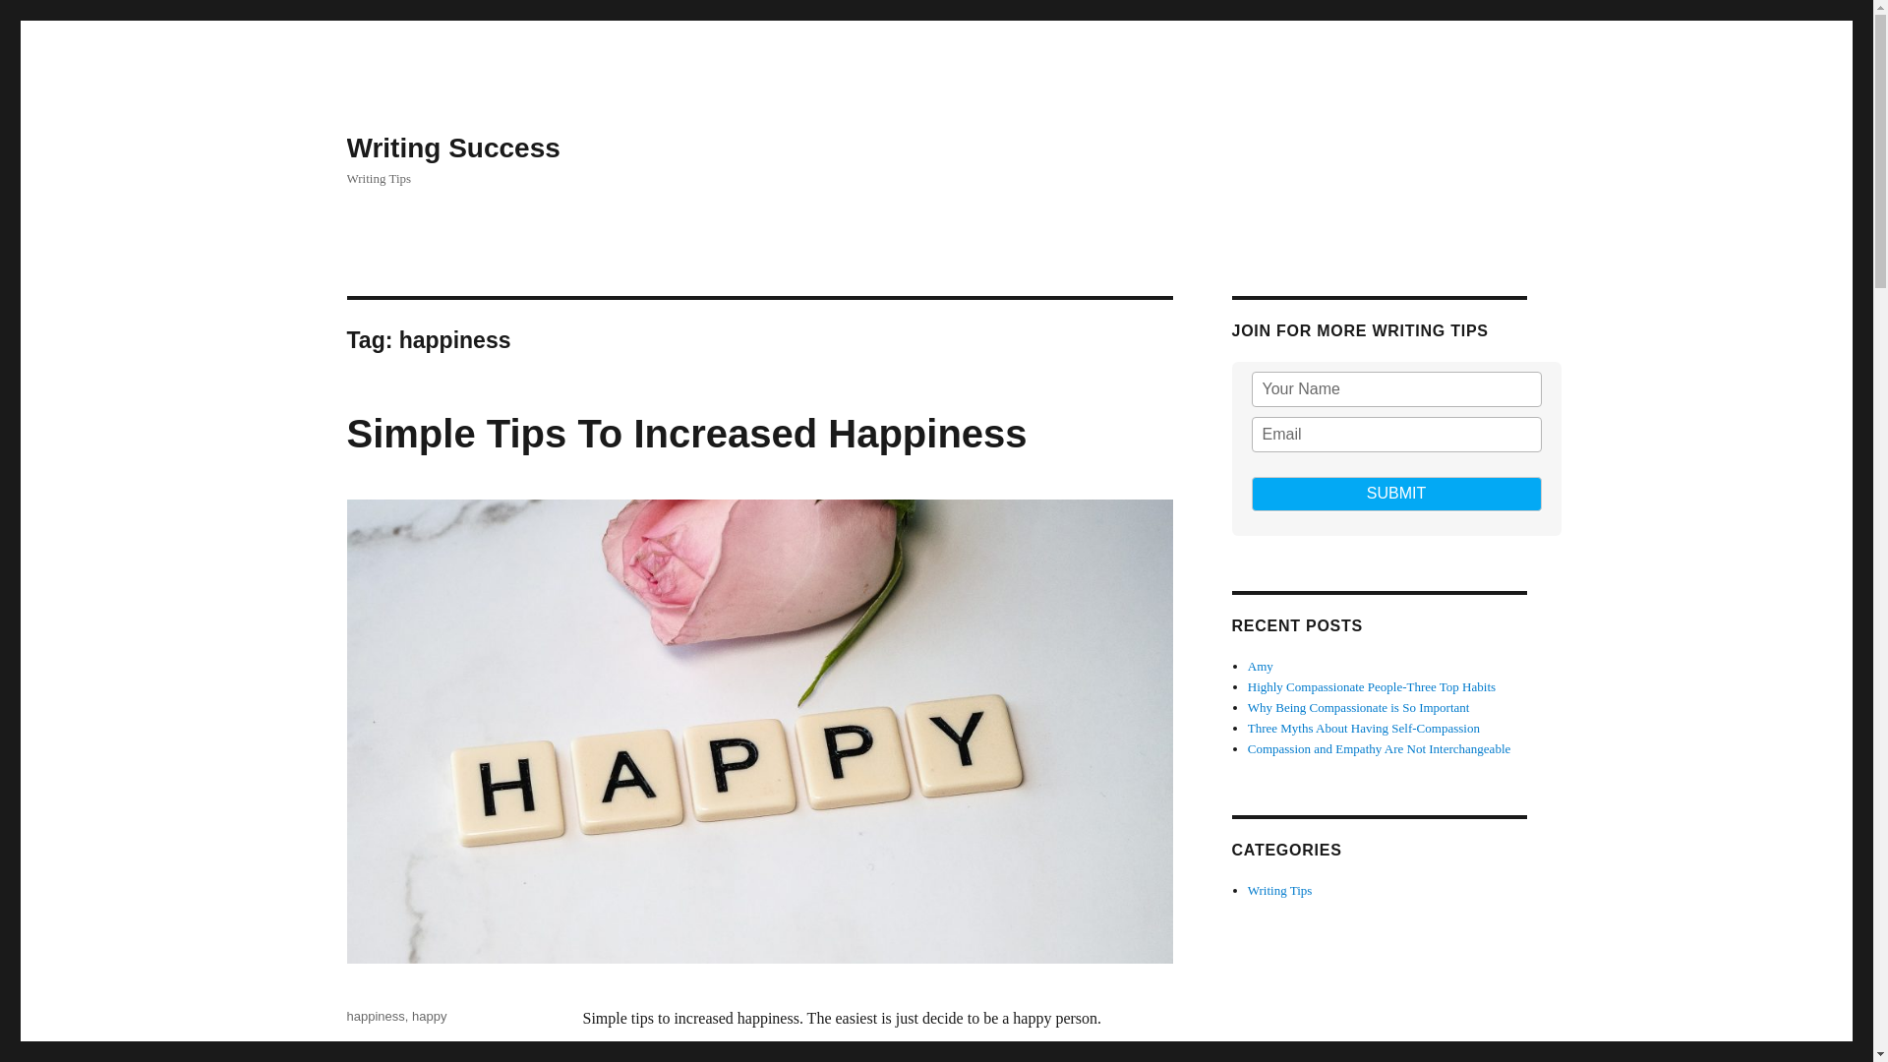 The image size is (1888, 1062). I want to click on happiness, so click(374, 1017).